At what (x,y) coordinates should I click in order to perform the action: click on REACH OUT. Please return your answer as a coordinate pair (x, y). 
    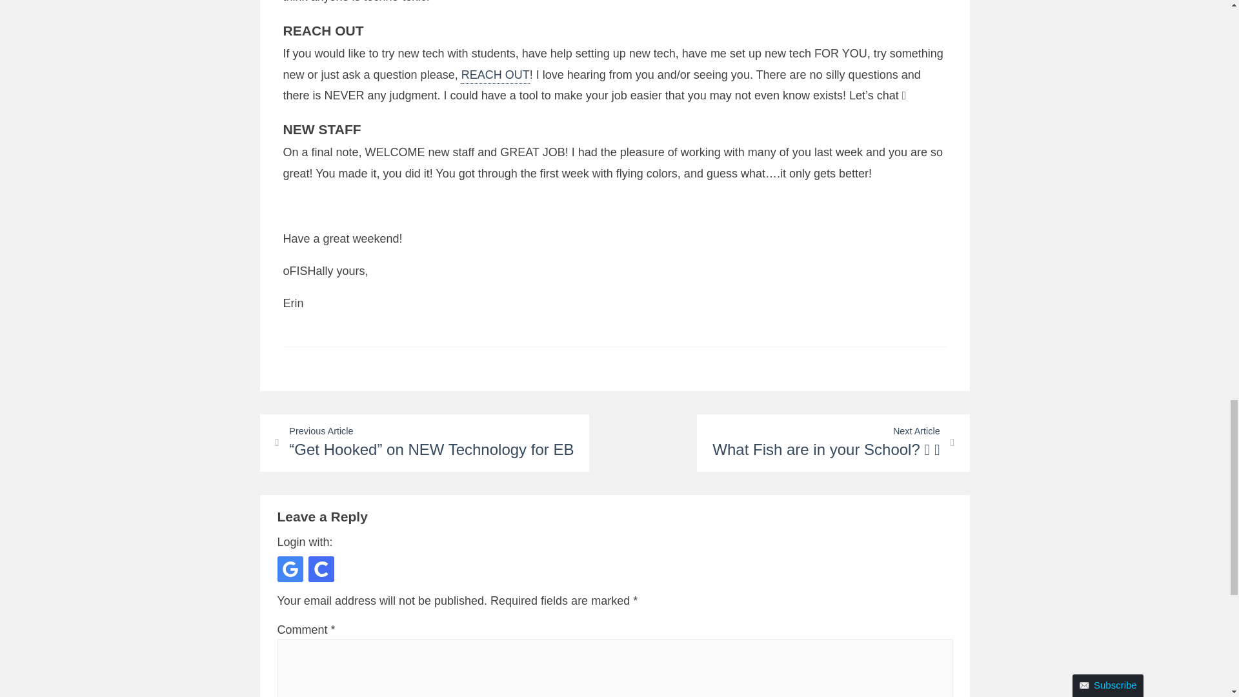
    Looking at the image, I should click on (496, 76).